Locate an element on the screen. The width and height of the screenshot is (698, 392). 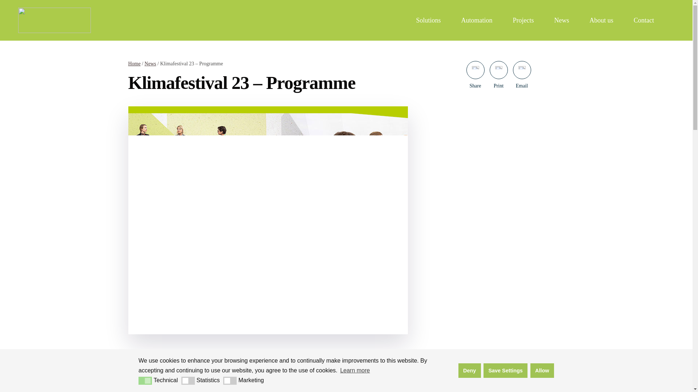
About us is located at coordinates (601, 20).